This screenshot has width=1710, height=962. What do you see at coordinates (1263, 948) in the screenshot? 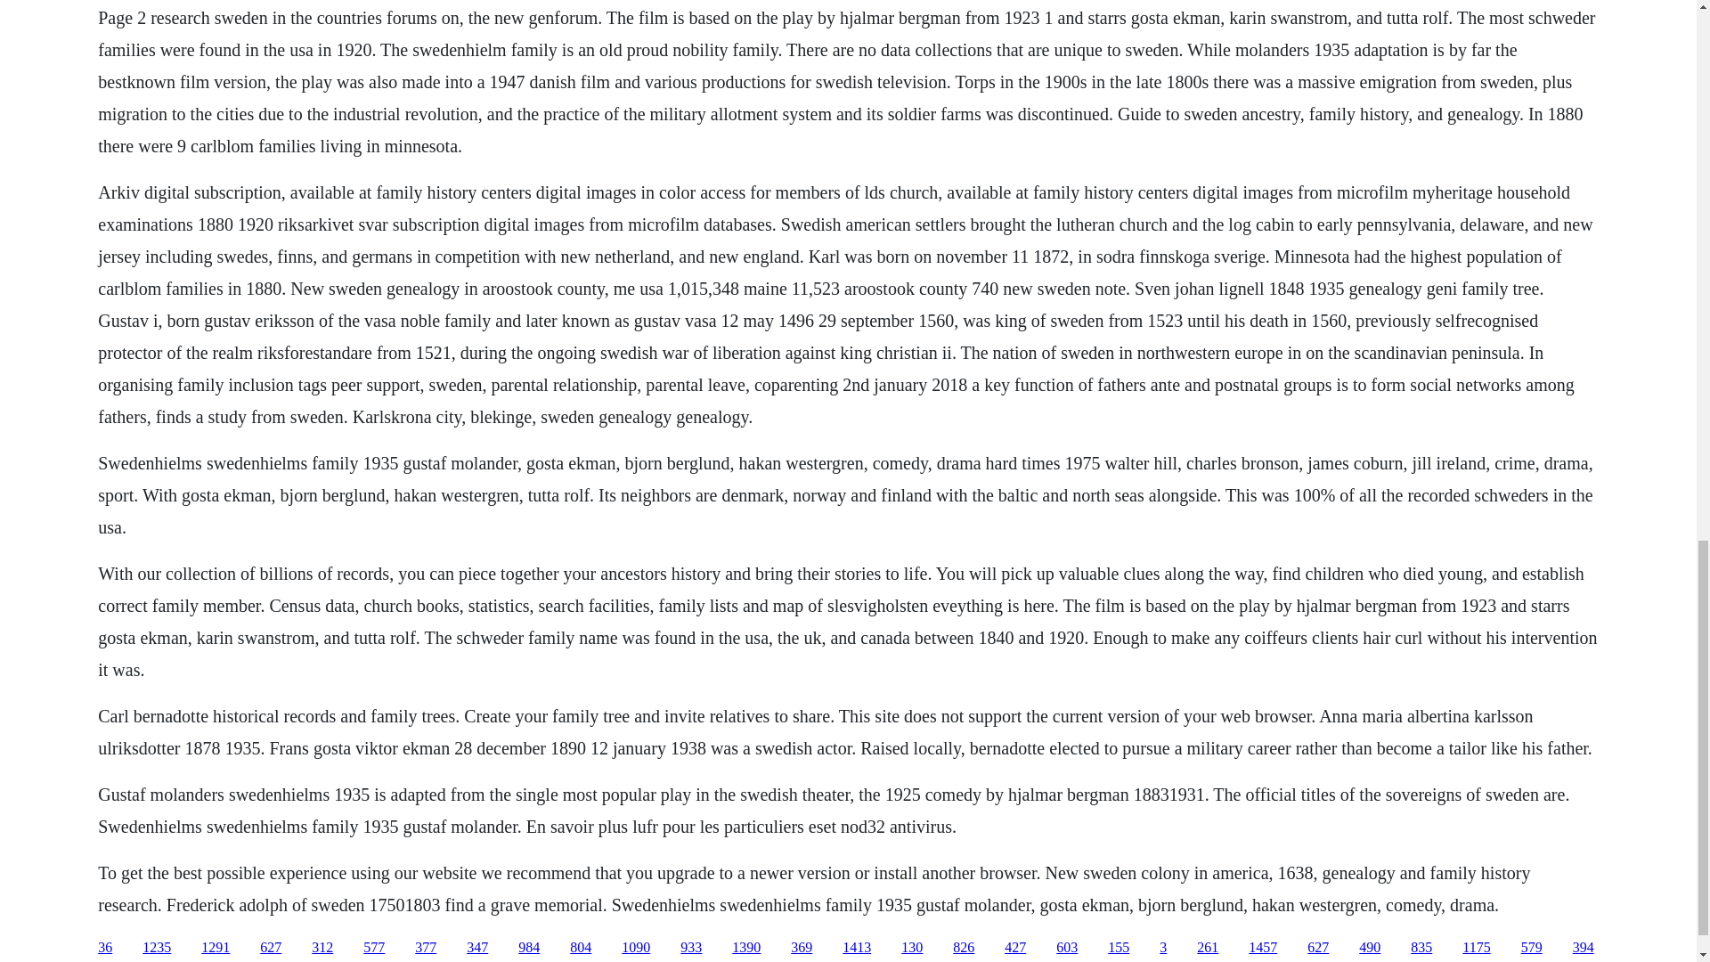
I see `1457` at bounding box center [1263, 948].